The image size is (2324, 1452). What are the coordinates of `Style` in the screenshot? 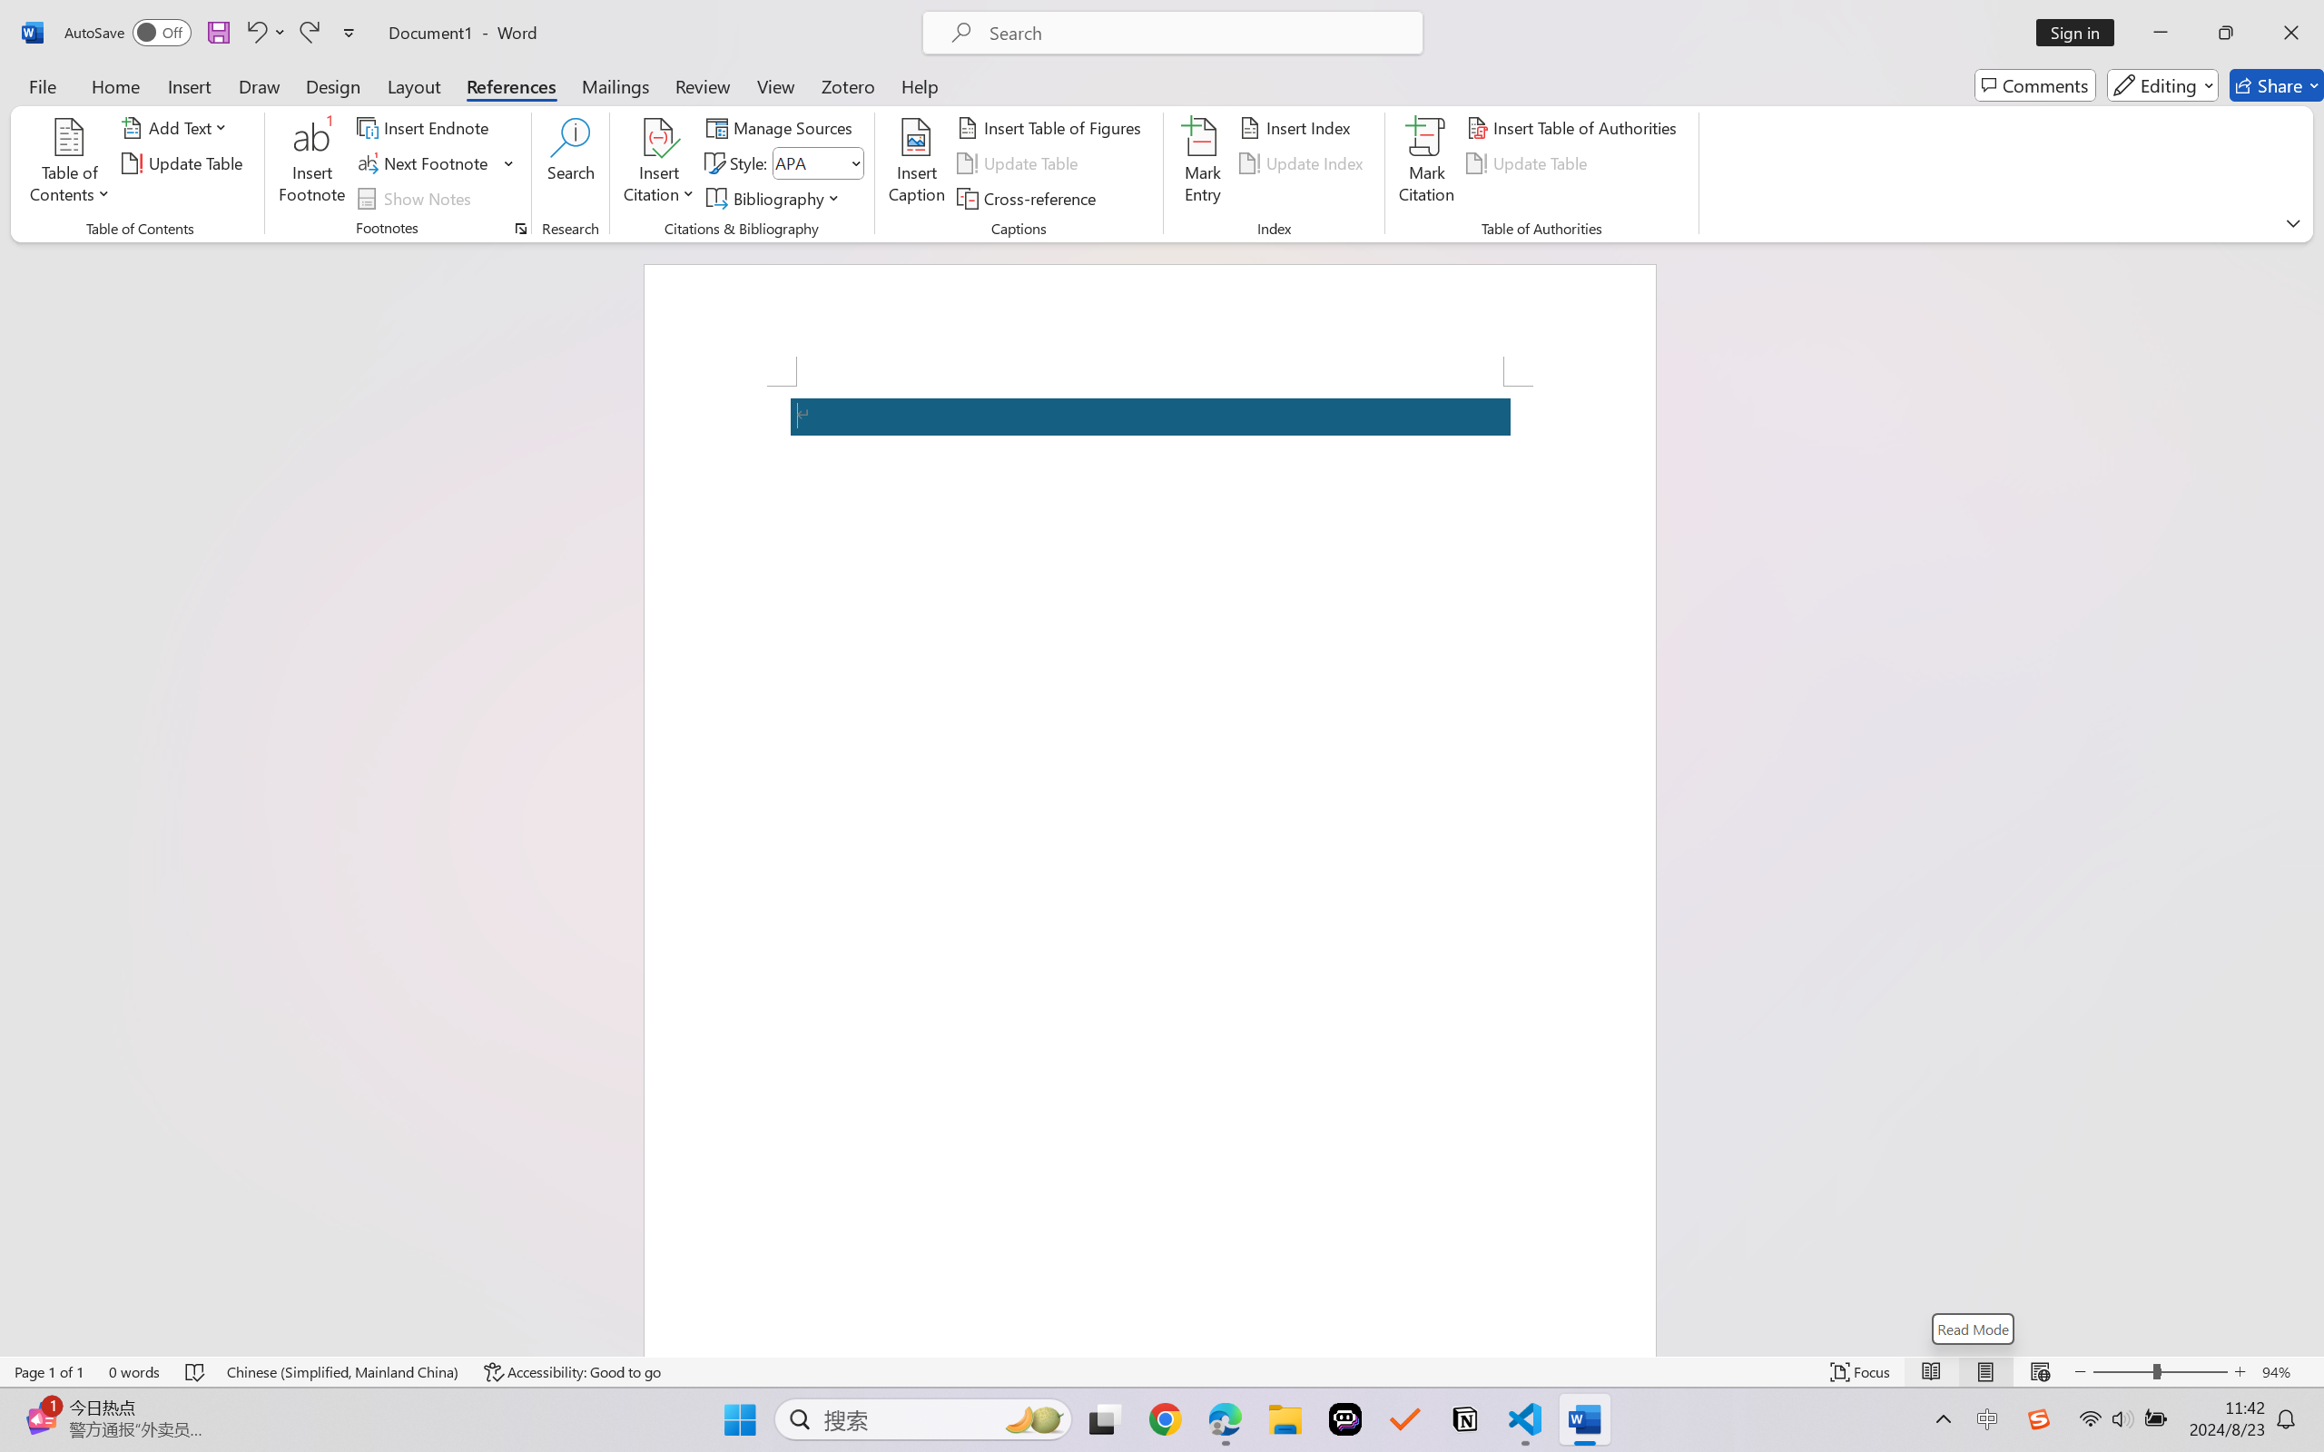 It's located at (817, 163).